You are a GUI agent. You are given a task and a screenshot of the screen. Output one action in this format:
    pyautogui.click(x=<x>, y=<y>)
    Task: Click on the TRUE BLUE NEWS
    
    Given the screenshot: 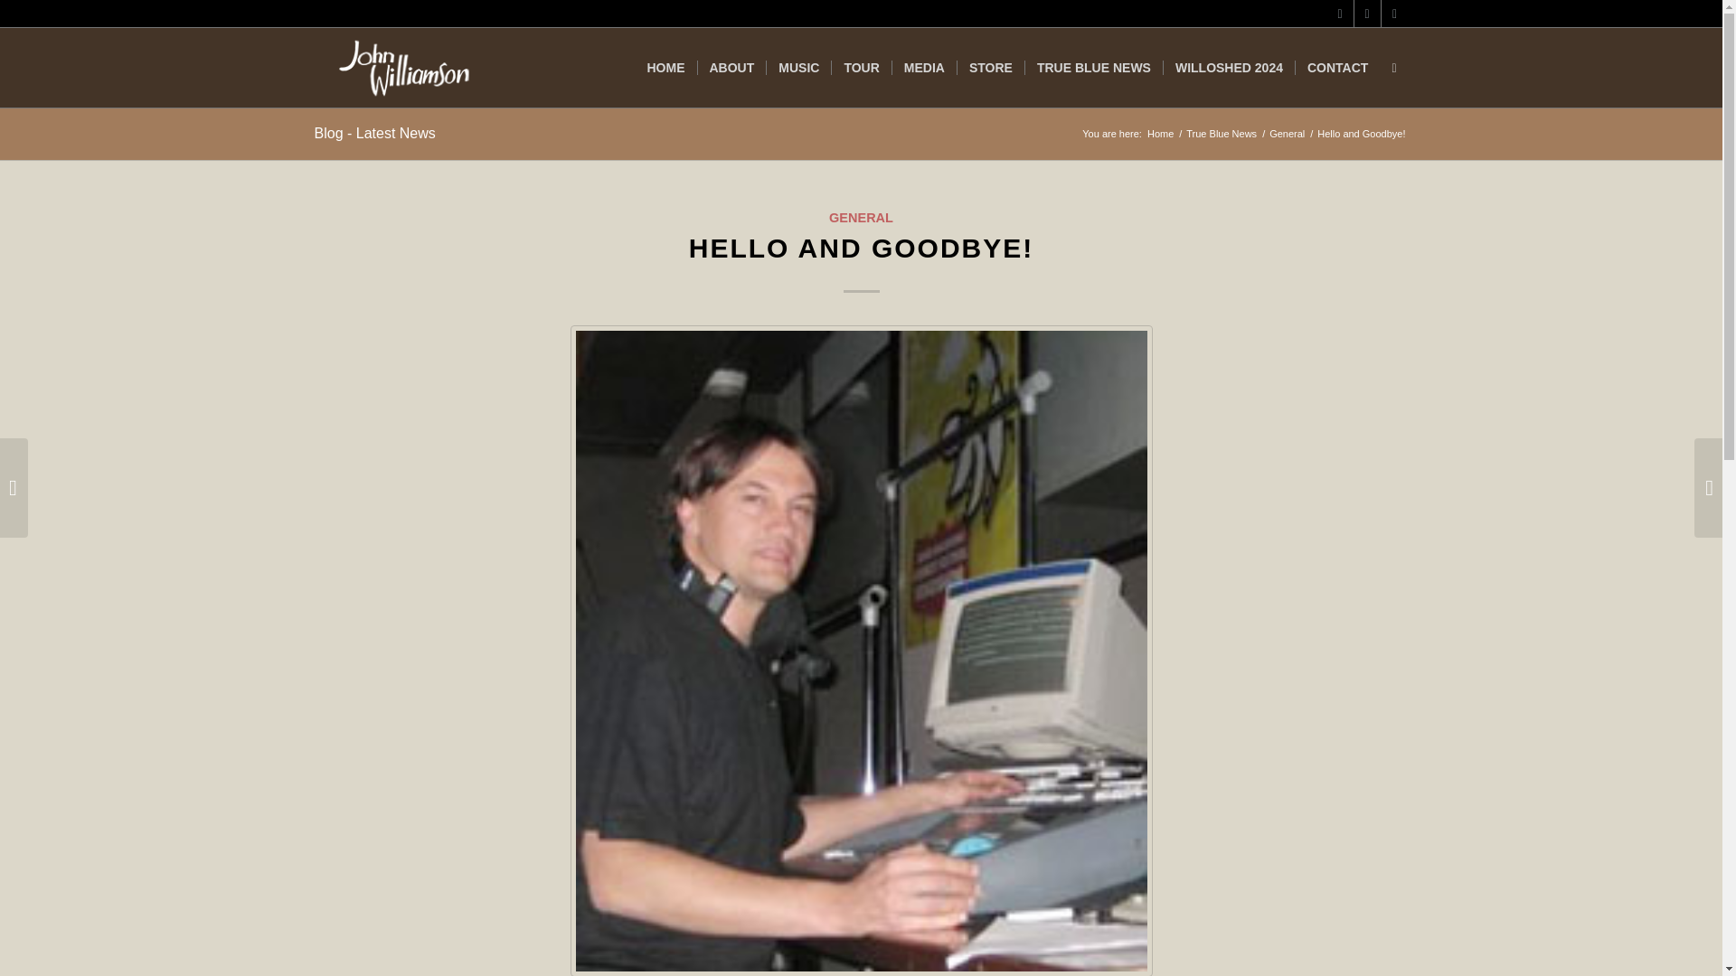 What is the action you would take?
    pyautogui.click(x=1093, y=67)
    